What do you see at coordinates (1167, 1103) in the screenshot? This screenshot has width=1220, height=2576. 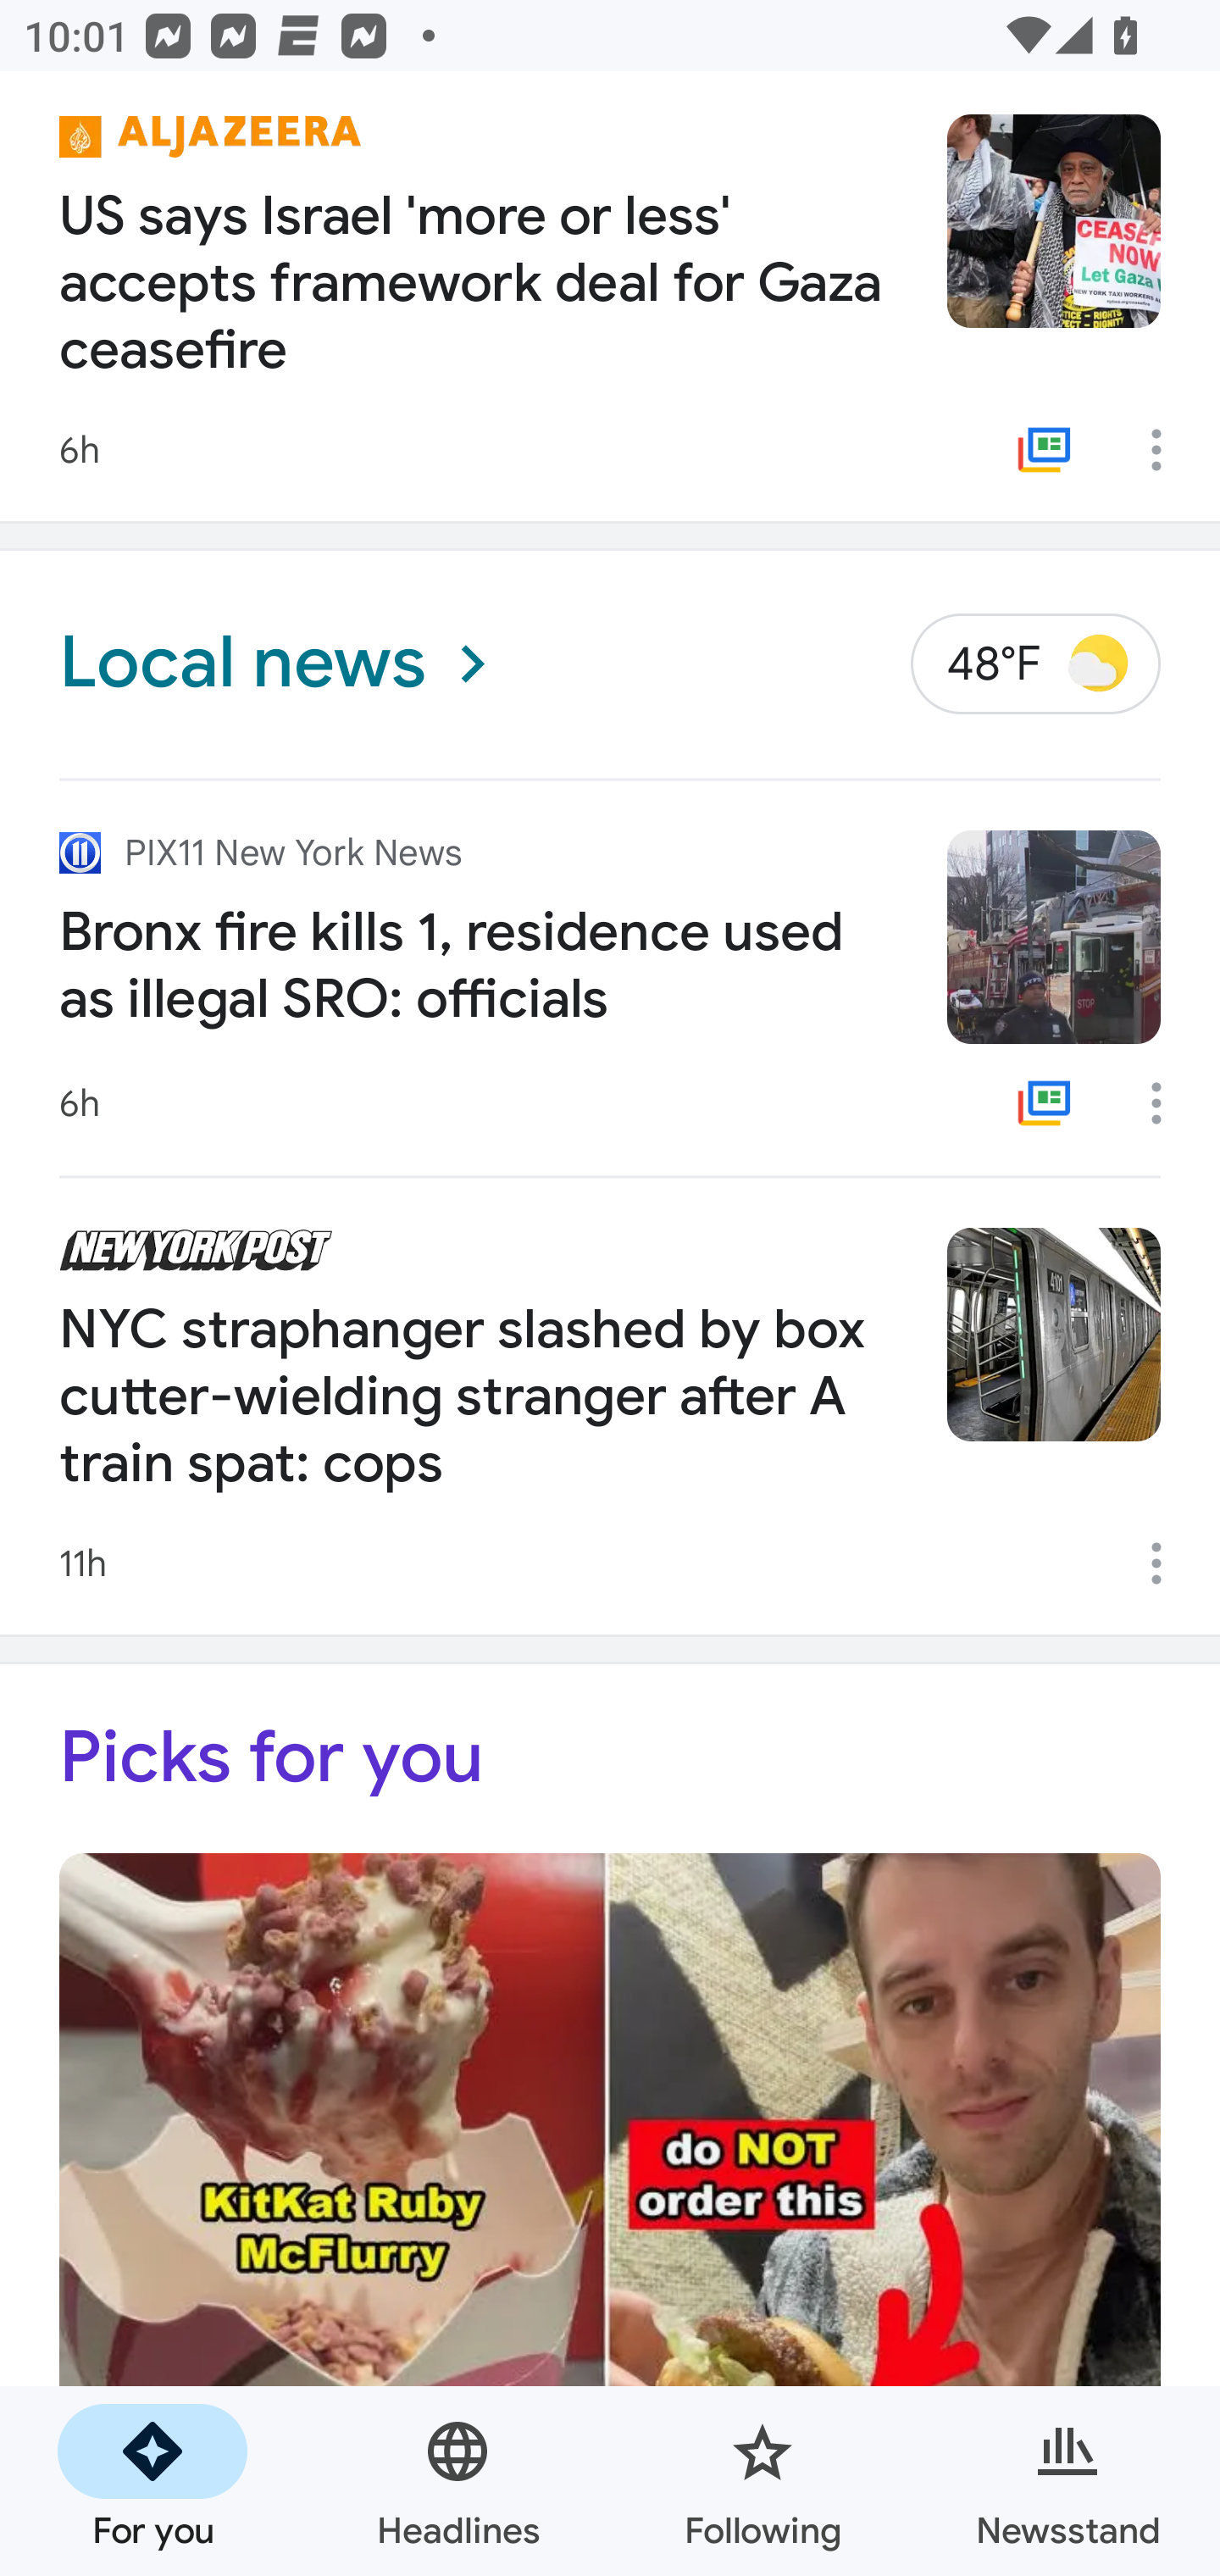 I see `More options` at bounding box center [1167, 1103].